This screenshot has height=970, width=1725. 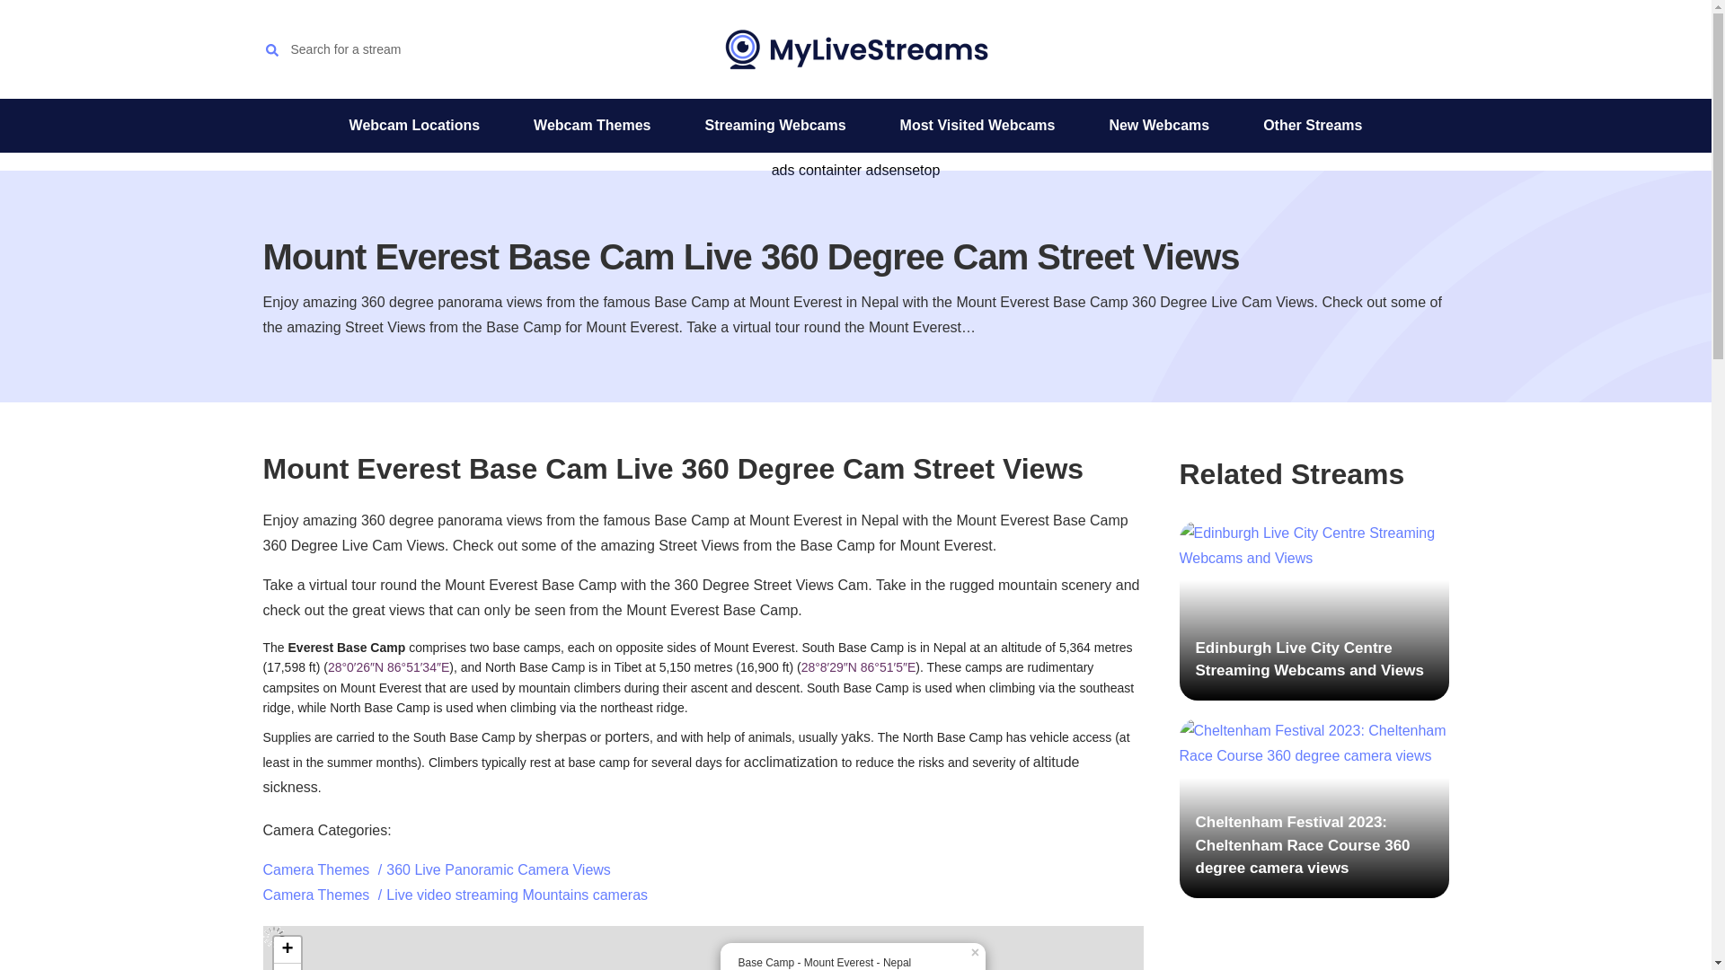 What do you see at coordinates (592, 126) in the screenshot?
I see `Webcam Themes` at bounding box center [592, 126].